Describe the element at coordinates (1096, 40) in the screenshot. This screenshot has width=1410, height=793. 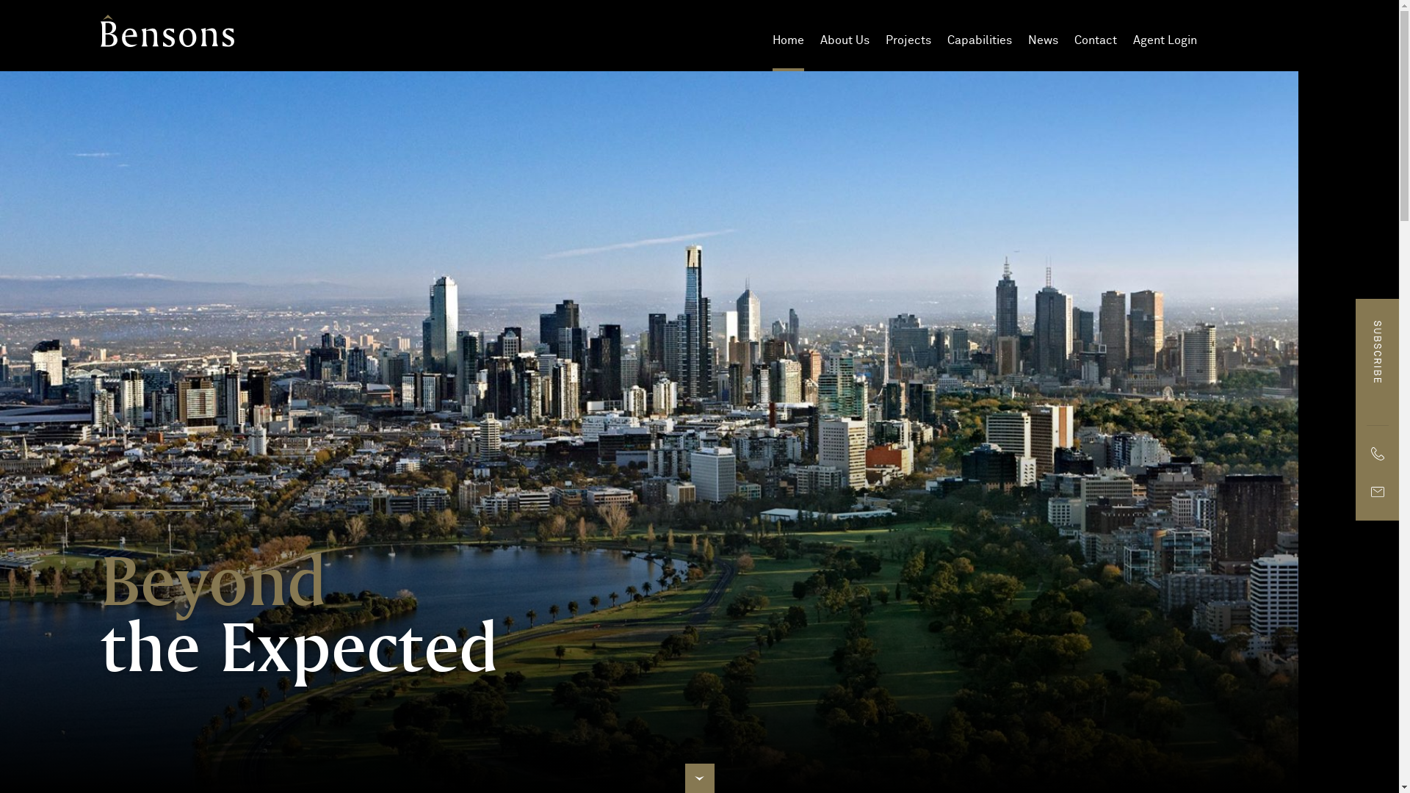
I see `Contact` at that location.